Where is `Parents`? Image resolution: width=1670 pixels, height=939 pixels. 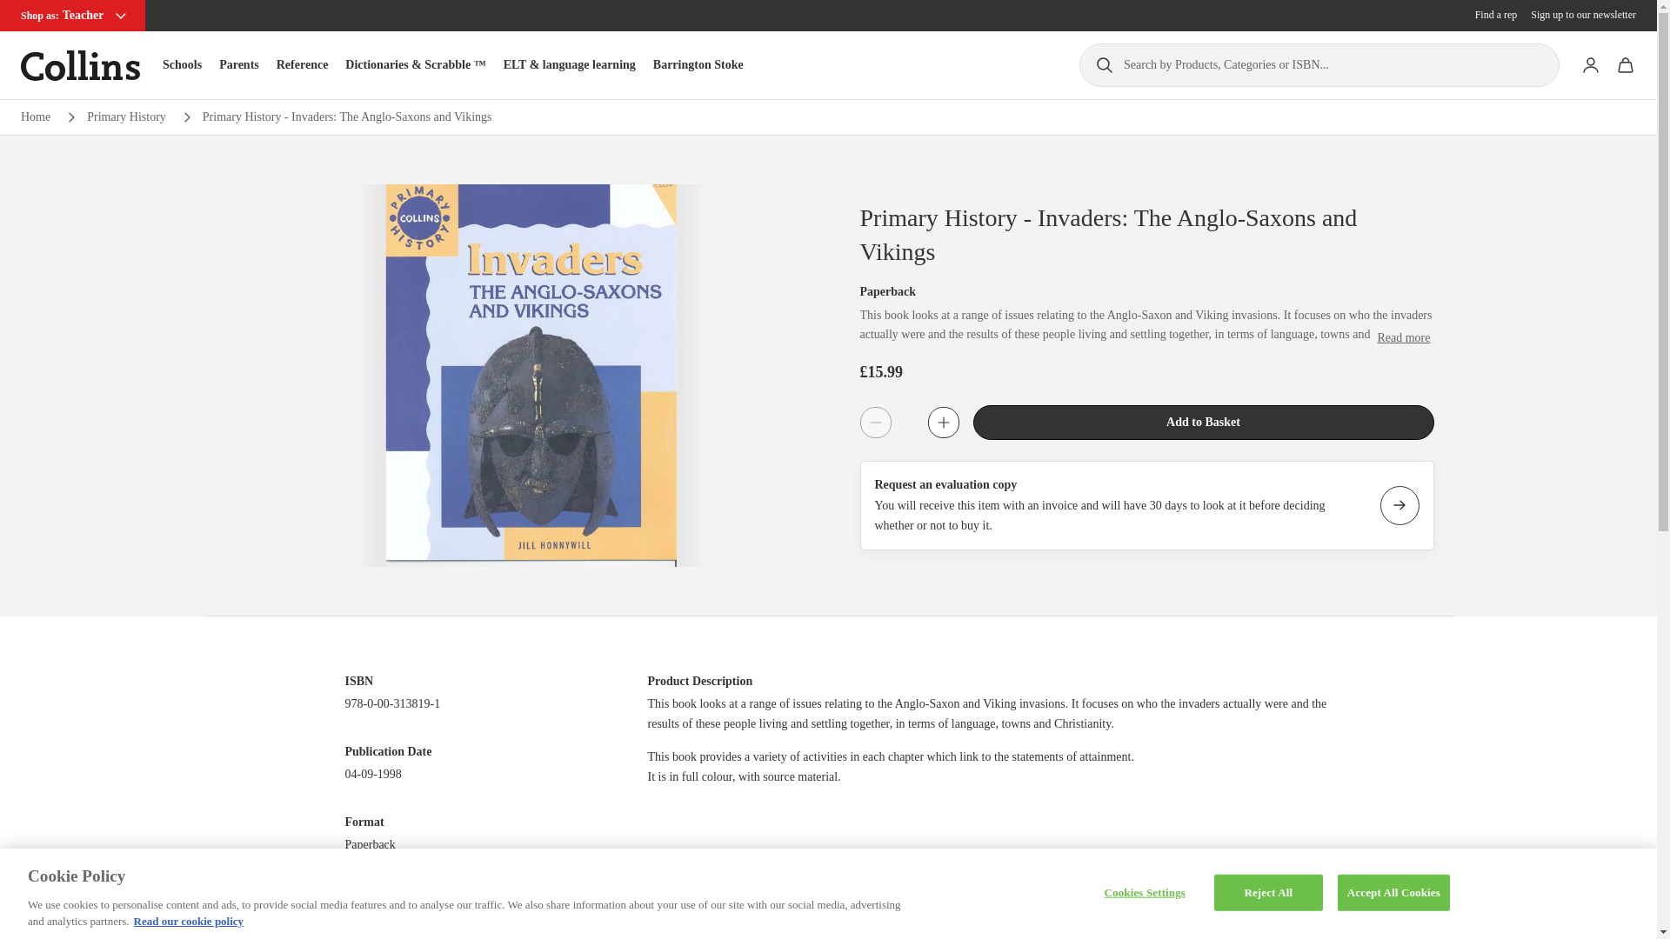
Parents is located at coordinates (238, 64).